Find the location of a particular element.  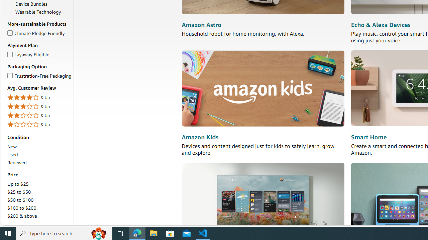

Wearable Technology is located at coordinates (43, 12).